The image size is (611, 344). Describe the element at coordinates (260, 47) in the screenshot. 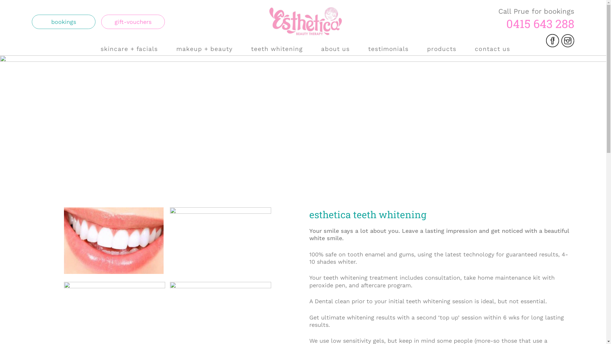

I see `Esthetica Beauty Therapy` at that location.